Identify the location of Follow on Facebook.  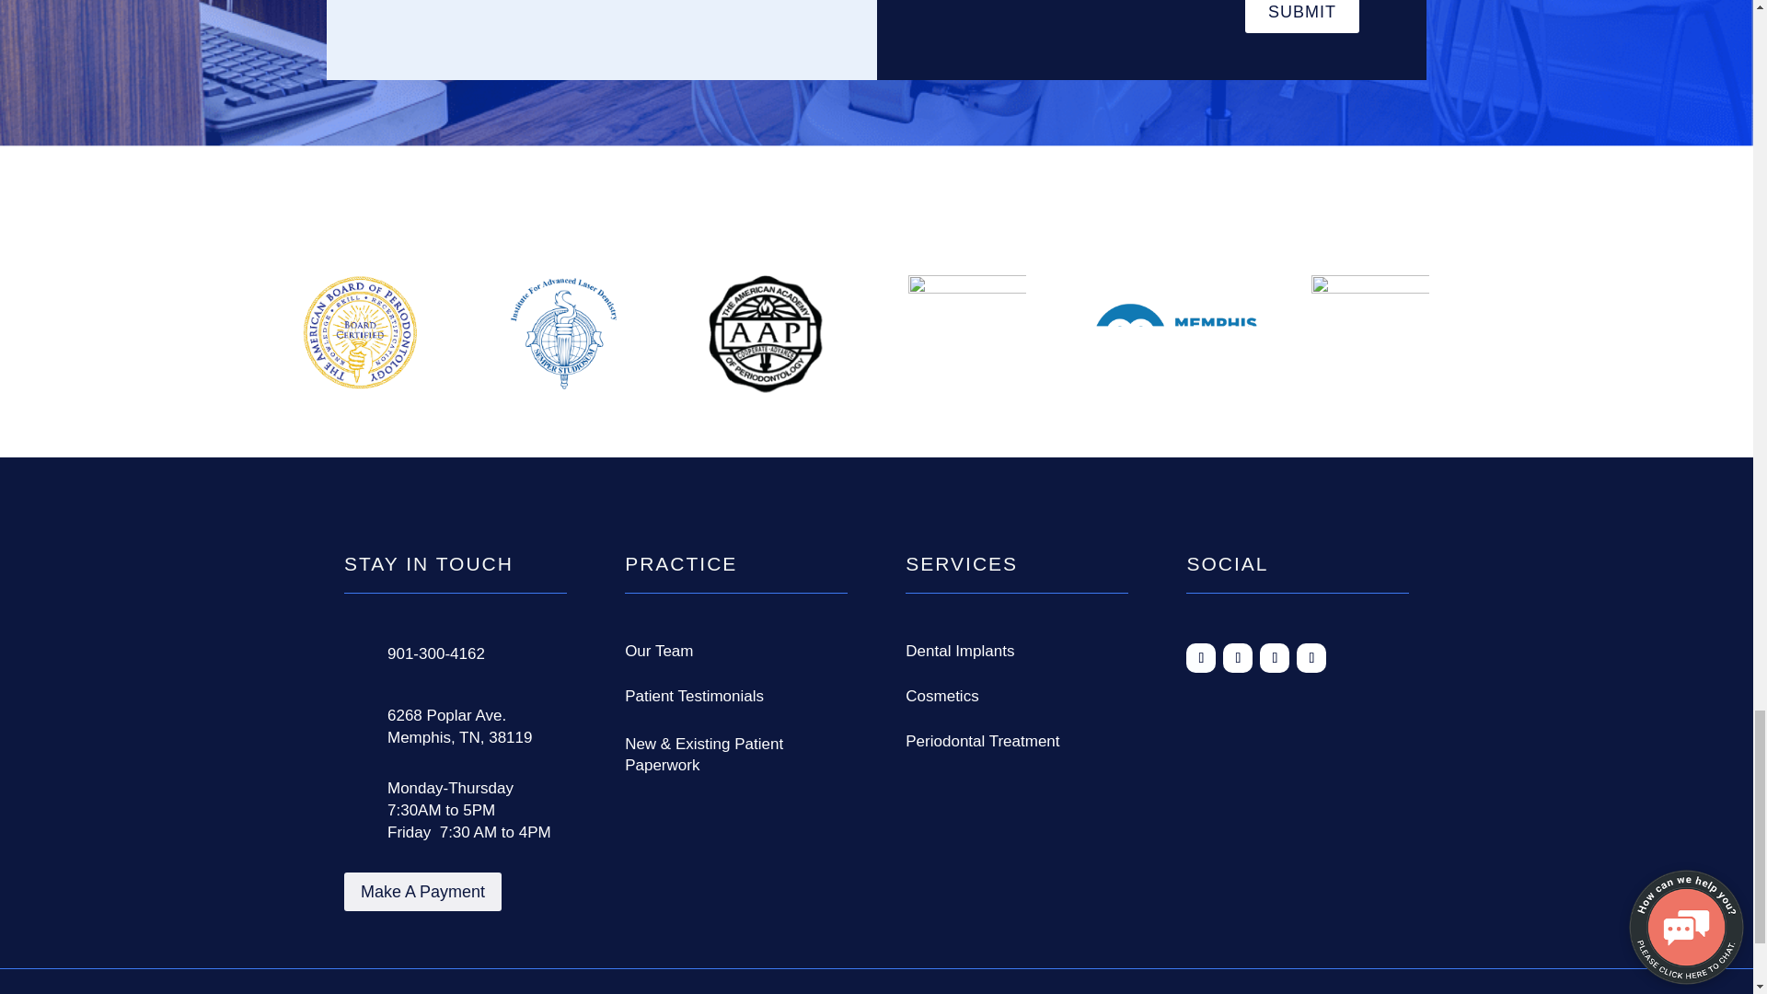
(1200, 657).